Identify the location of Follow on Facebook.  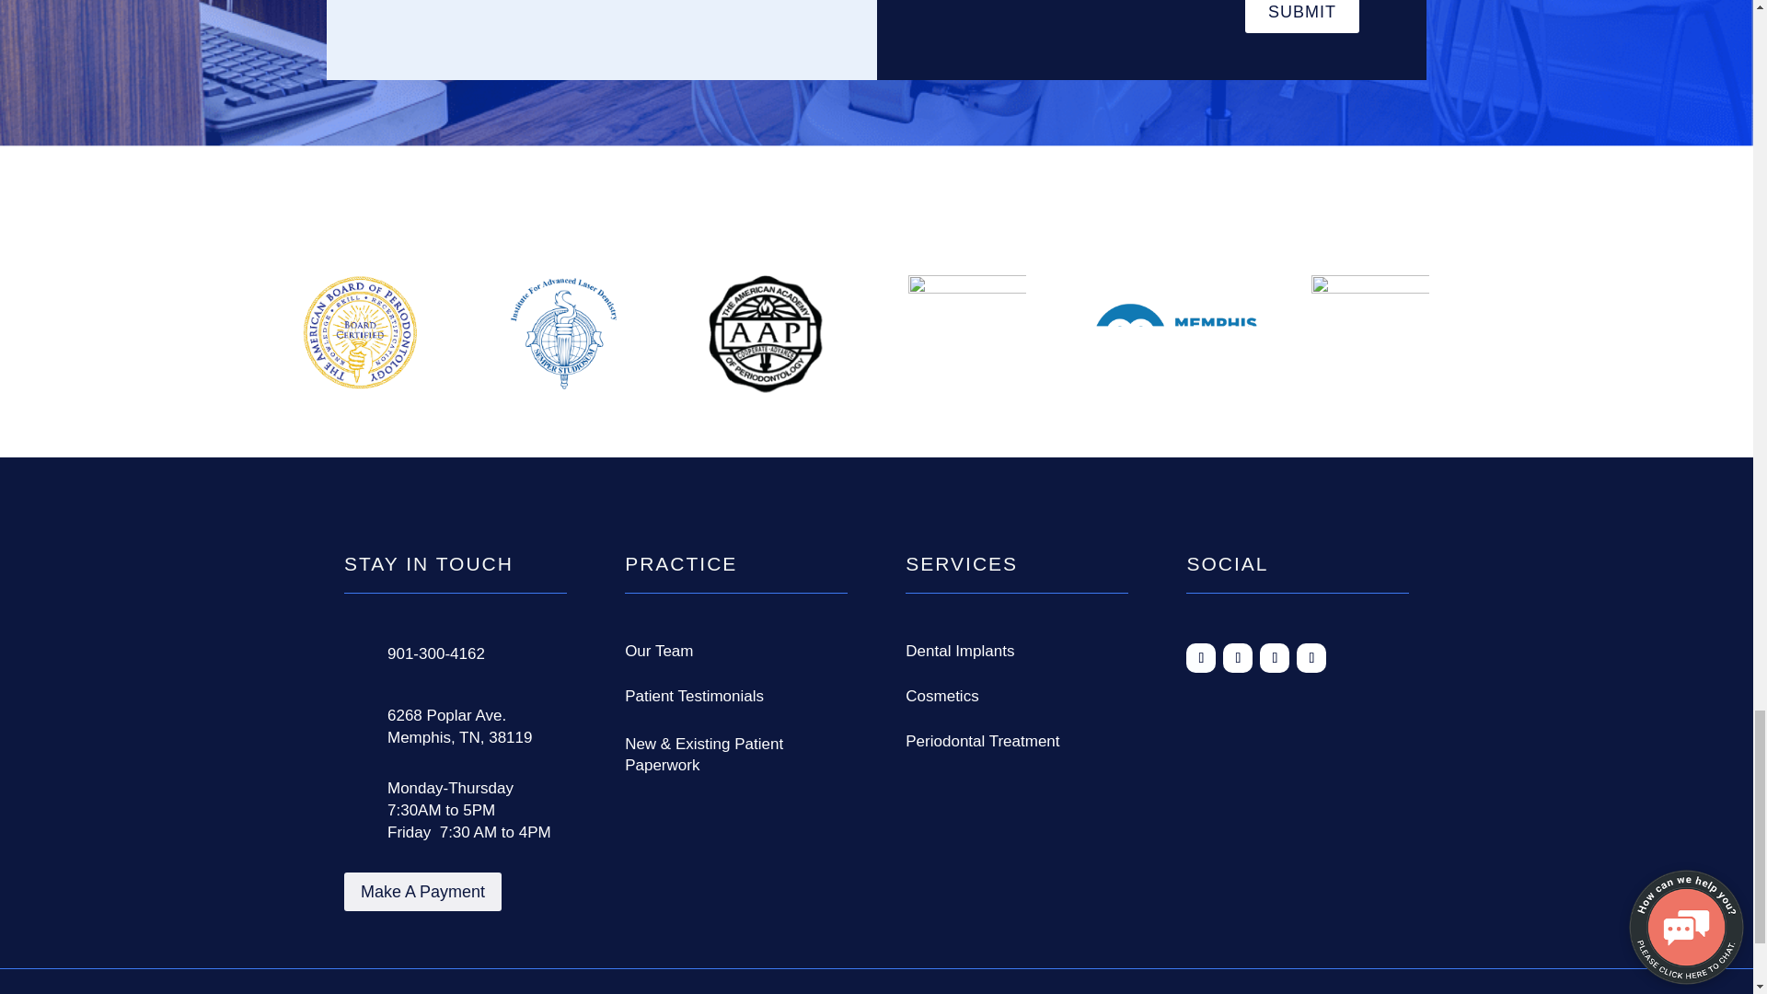
(1200, 657).